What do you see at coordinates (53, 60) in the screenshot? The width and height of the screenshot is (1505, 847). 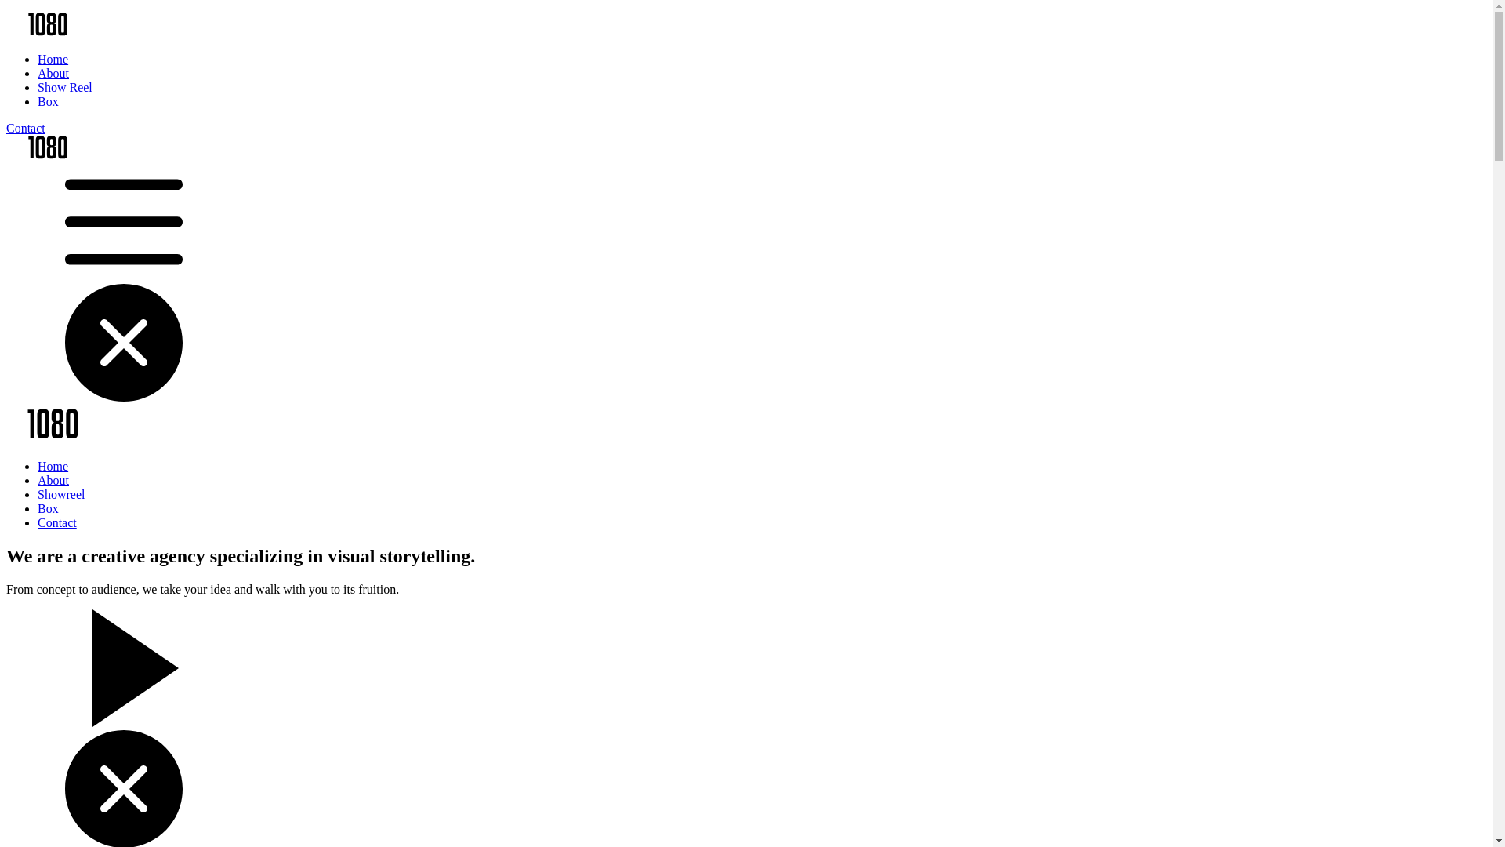 I see `Home` at bounding box center [53, 60].